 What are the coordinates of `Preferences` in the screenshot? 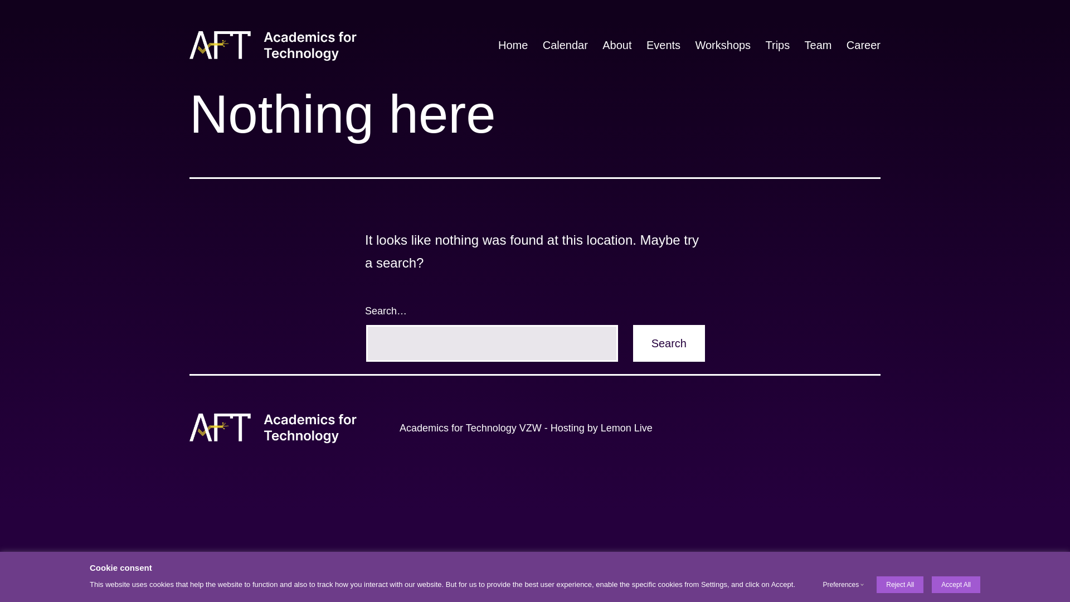 It's located at (842, 585).